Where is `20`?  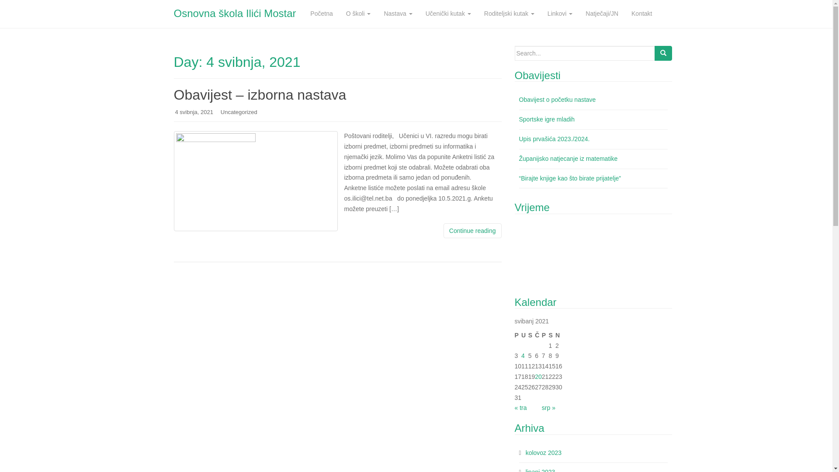 20 is located at coordinates (538, 377).